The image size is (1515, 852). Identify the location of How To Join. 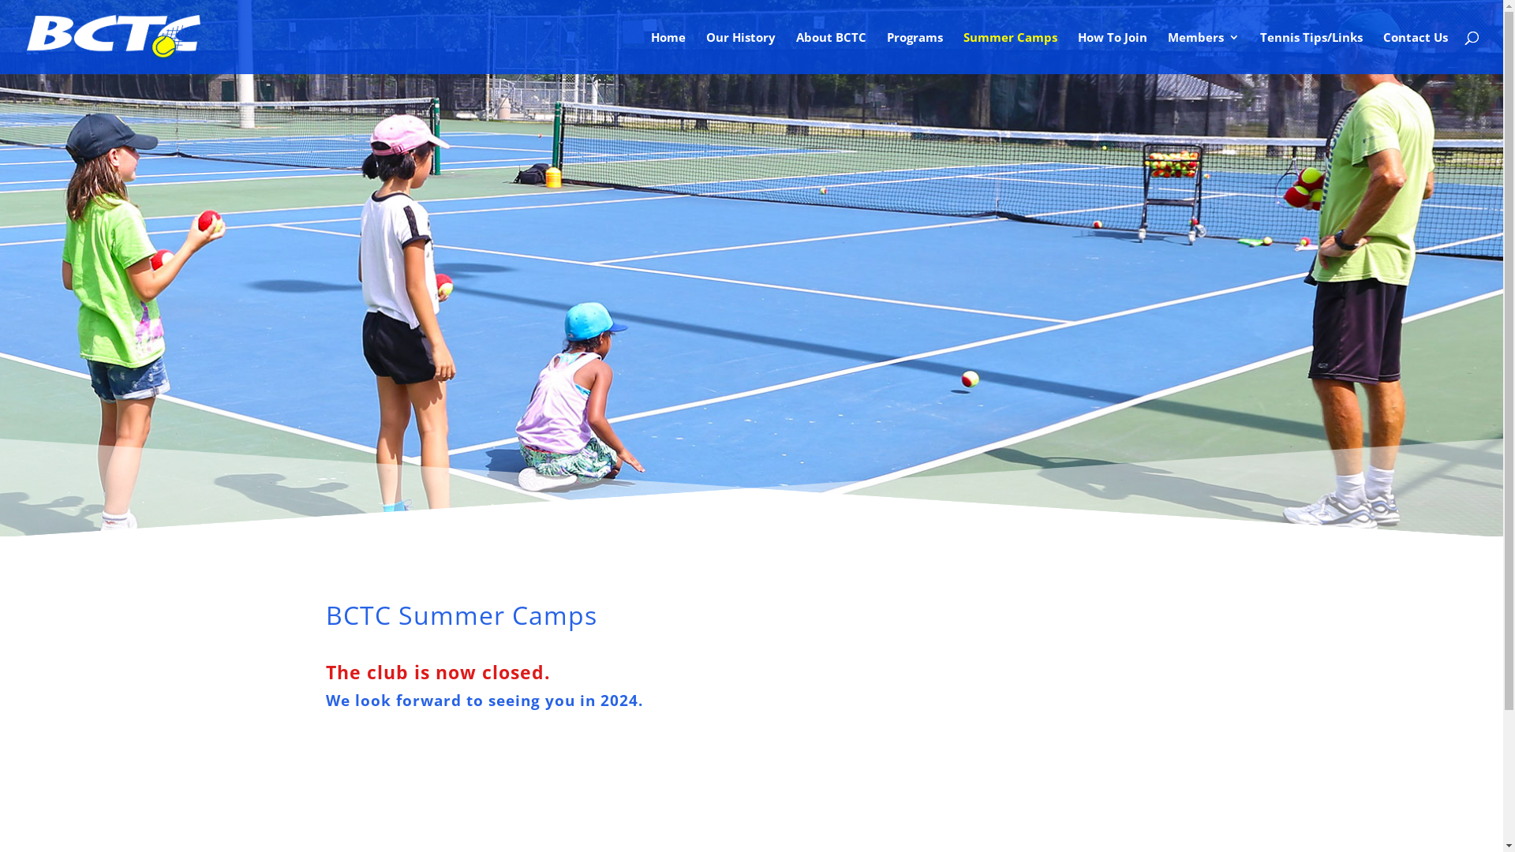
(1113, 53).